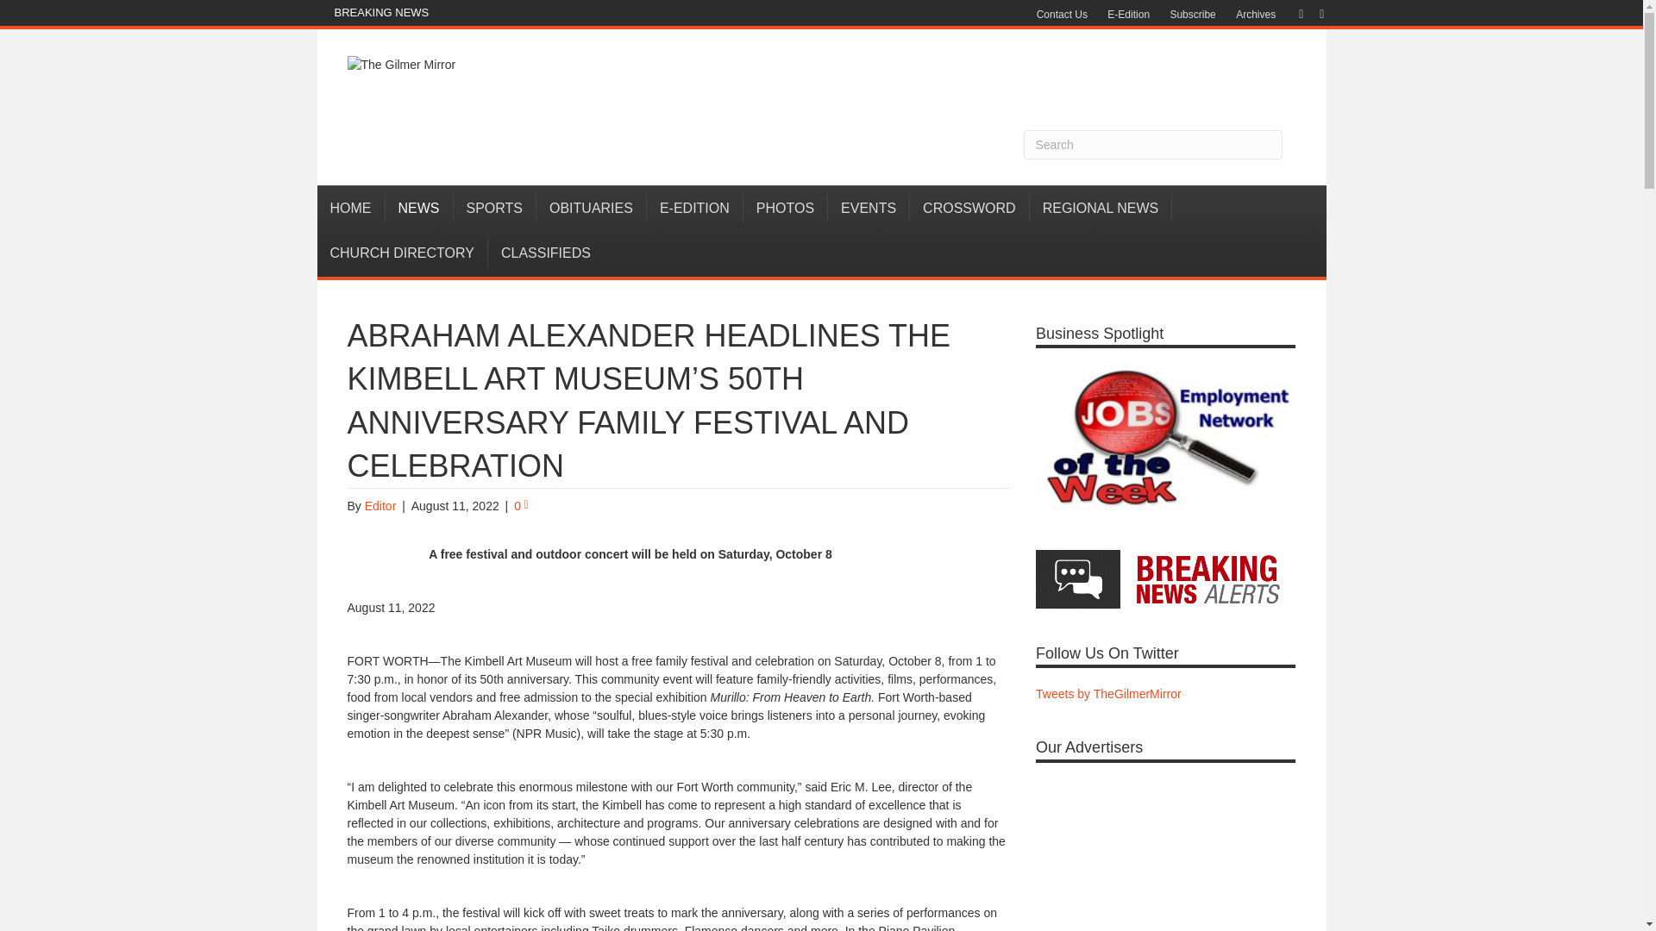 This screenshot has width=1656, height=931. What do you see at coordinates (1192, 15) in the screenshot?
I see `Subscribe` at bounding box center [1192, 15].